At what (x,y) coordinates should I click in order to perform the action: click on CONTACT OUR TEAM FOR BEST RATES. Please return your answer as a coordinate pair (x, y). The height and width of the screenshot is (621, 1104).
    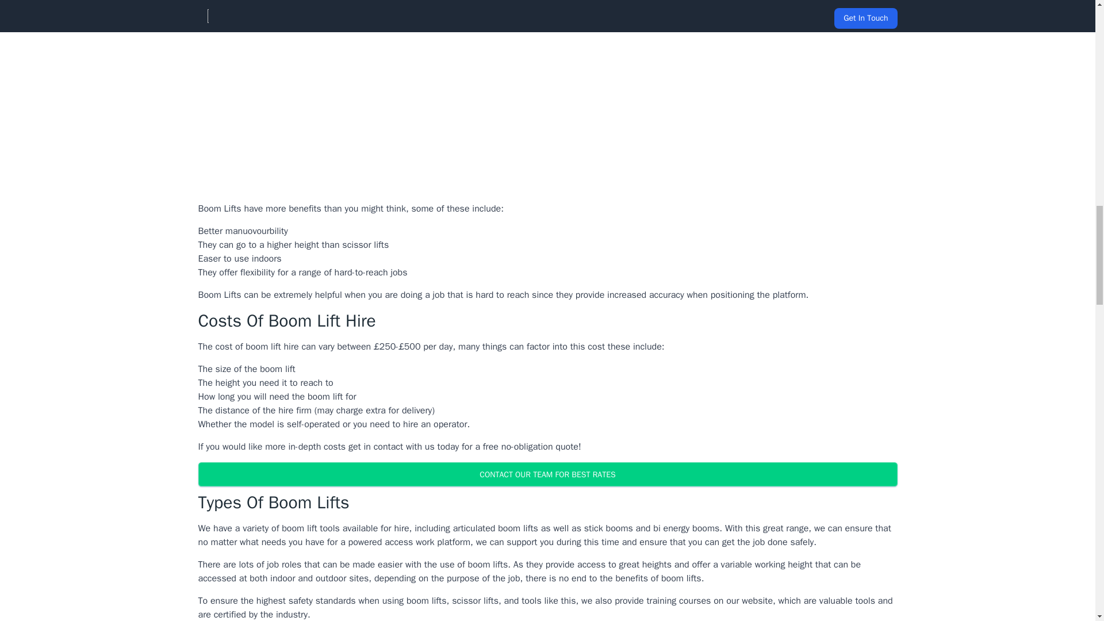
    Looking at the image, I should click on (547, 474).